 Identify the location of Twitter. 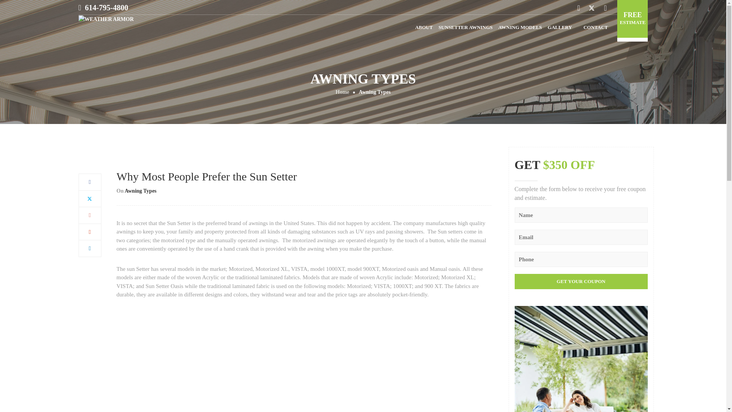
(90, 198).